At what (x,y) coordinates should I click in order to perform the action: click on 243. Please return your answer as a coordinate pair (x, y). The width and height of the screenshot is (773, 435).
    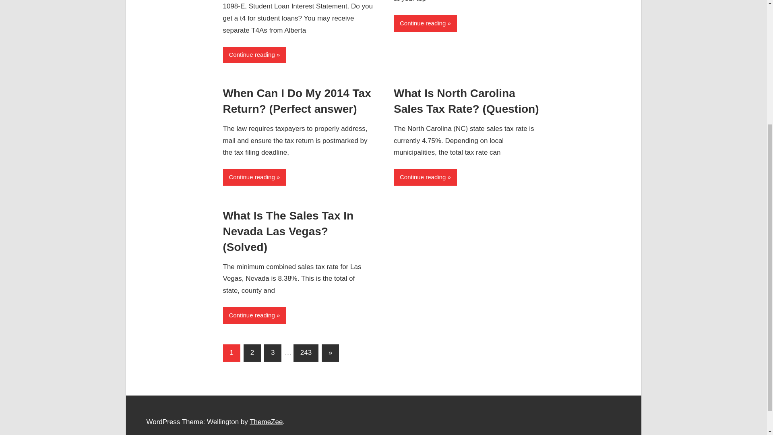
    Looking at the image, I should click on (306, 353).